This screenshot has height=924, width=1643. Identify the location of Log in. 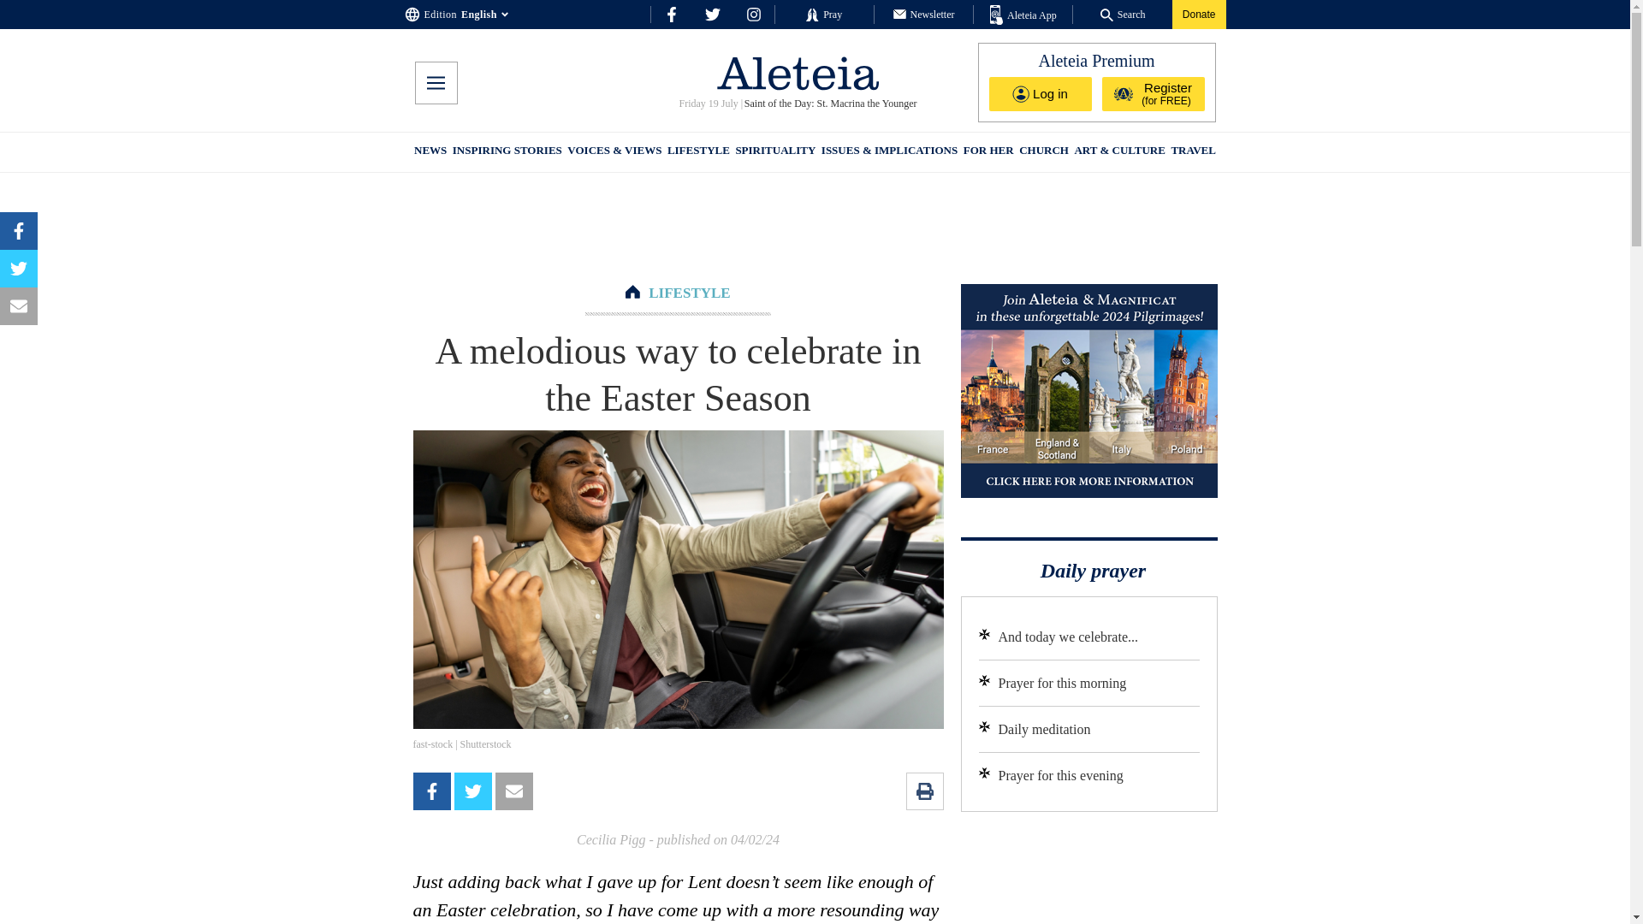
(1041, 93).